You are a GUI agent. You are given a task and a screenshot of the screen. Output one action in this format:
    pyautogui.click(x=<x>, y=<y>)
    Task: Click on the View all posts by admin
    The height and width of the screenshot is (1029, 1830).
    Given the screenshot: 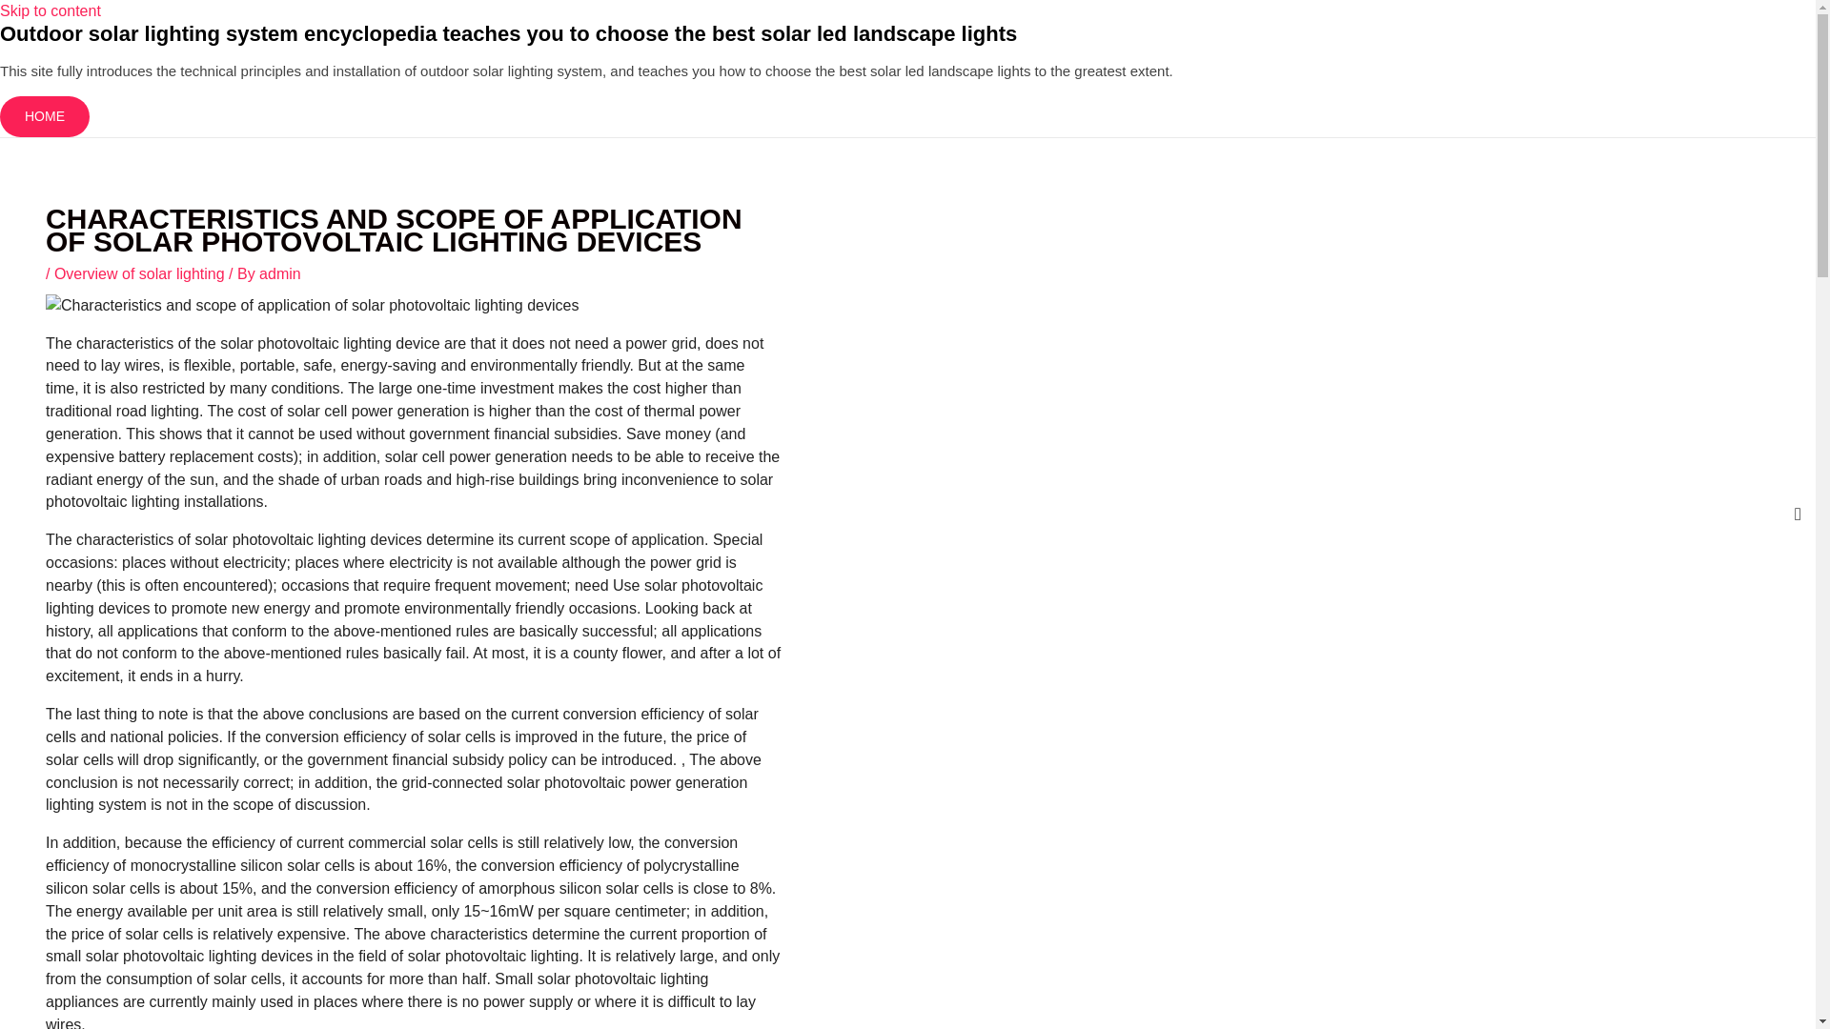 What is the action you would take?
    pyautogui.click(x=280, y=272)
    